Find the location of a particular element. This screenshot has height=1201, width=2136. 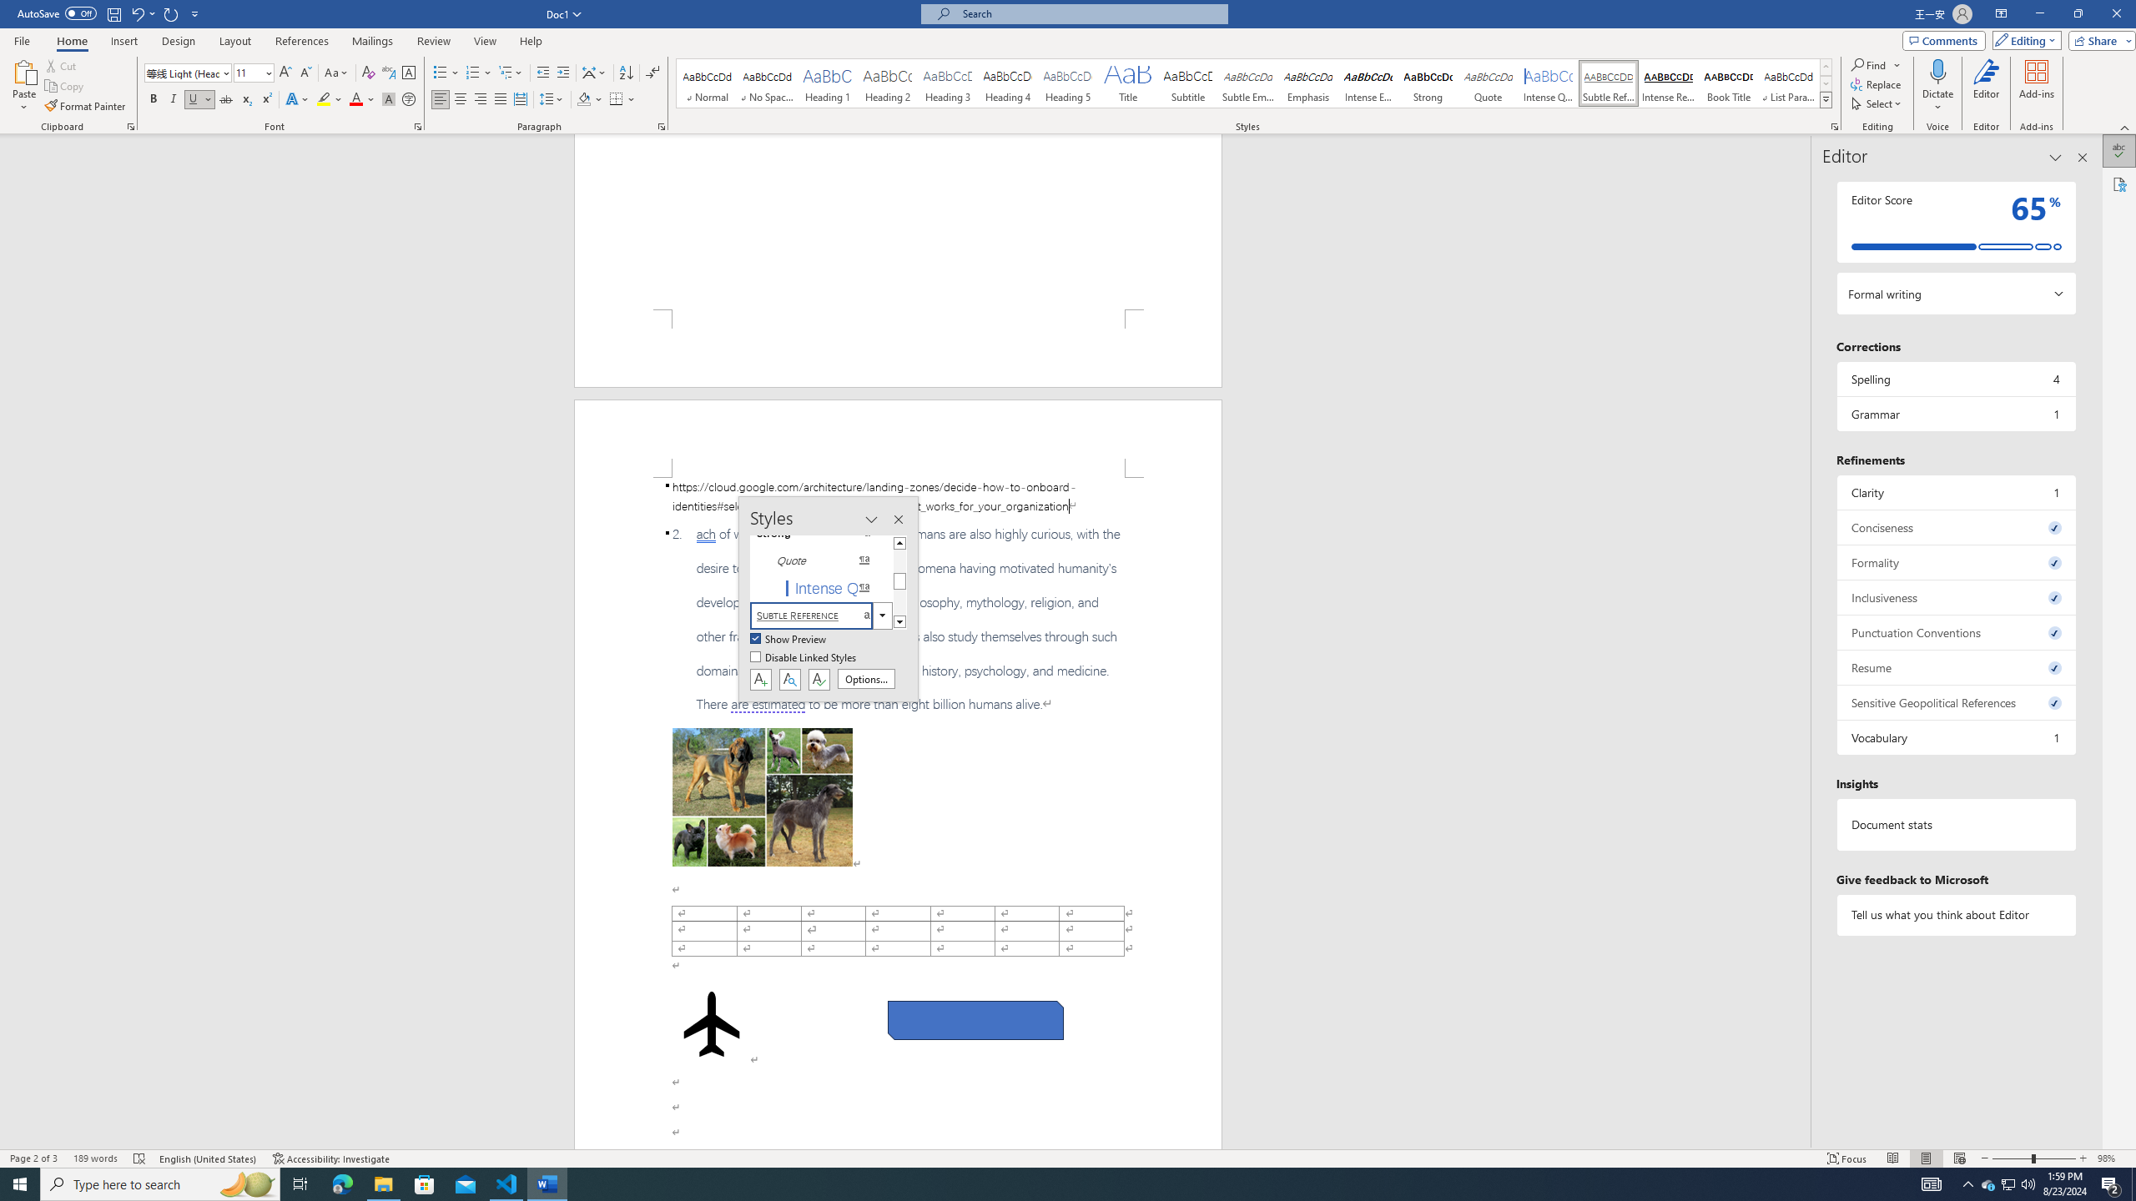

Subscript is located at coordinates (247, 100).